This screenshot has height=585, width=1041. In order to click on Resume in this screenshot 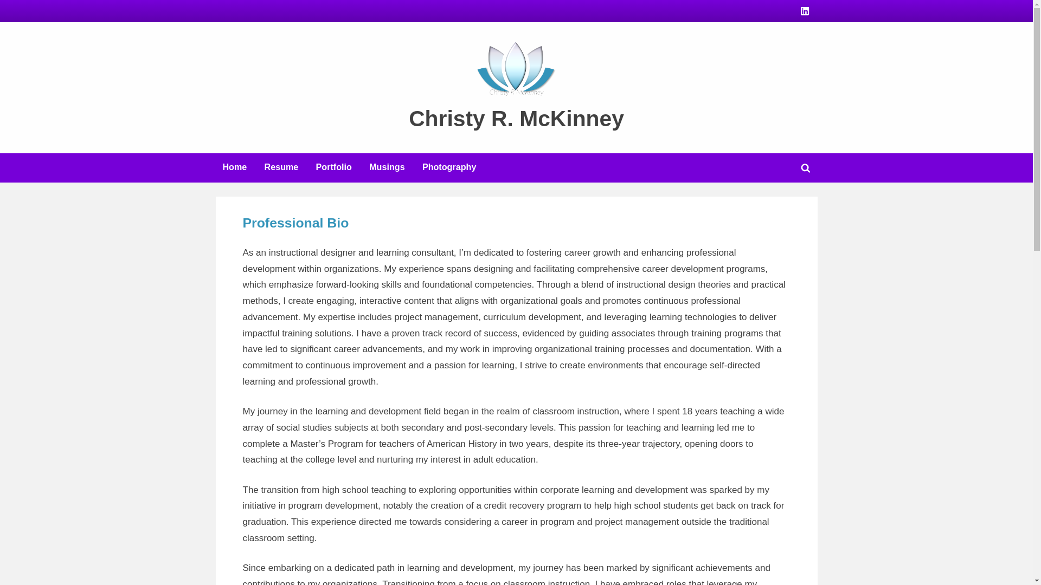, I will do `click(281, 168)`.